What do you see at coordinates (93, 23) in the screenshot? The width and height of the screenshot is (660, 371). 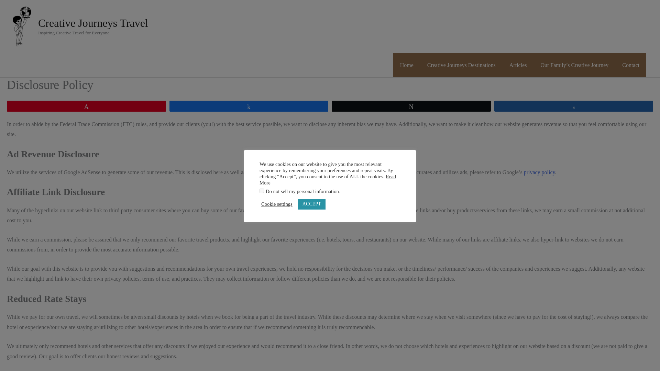 I see `Creative Journeys Travel` at bounding box center [93, 23].